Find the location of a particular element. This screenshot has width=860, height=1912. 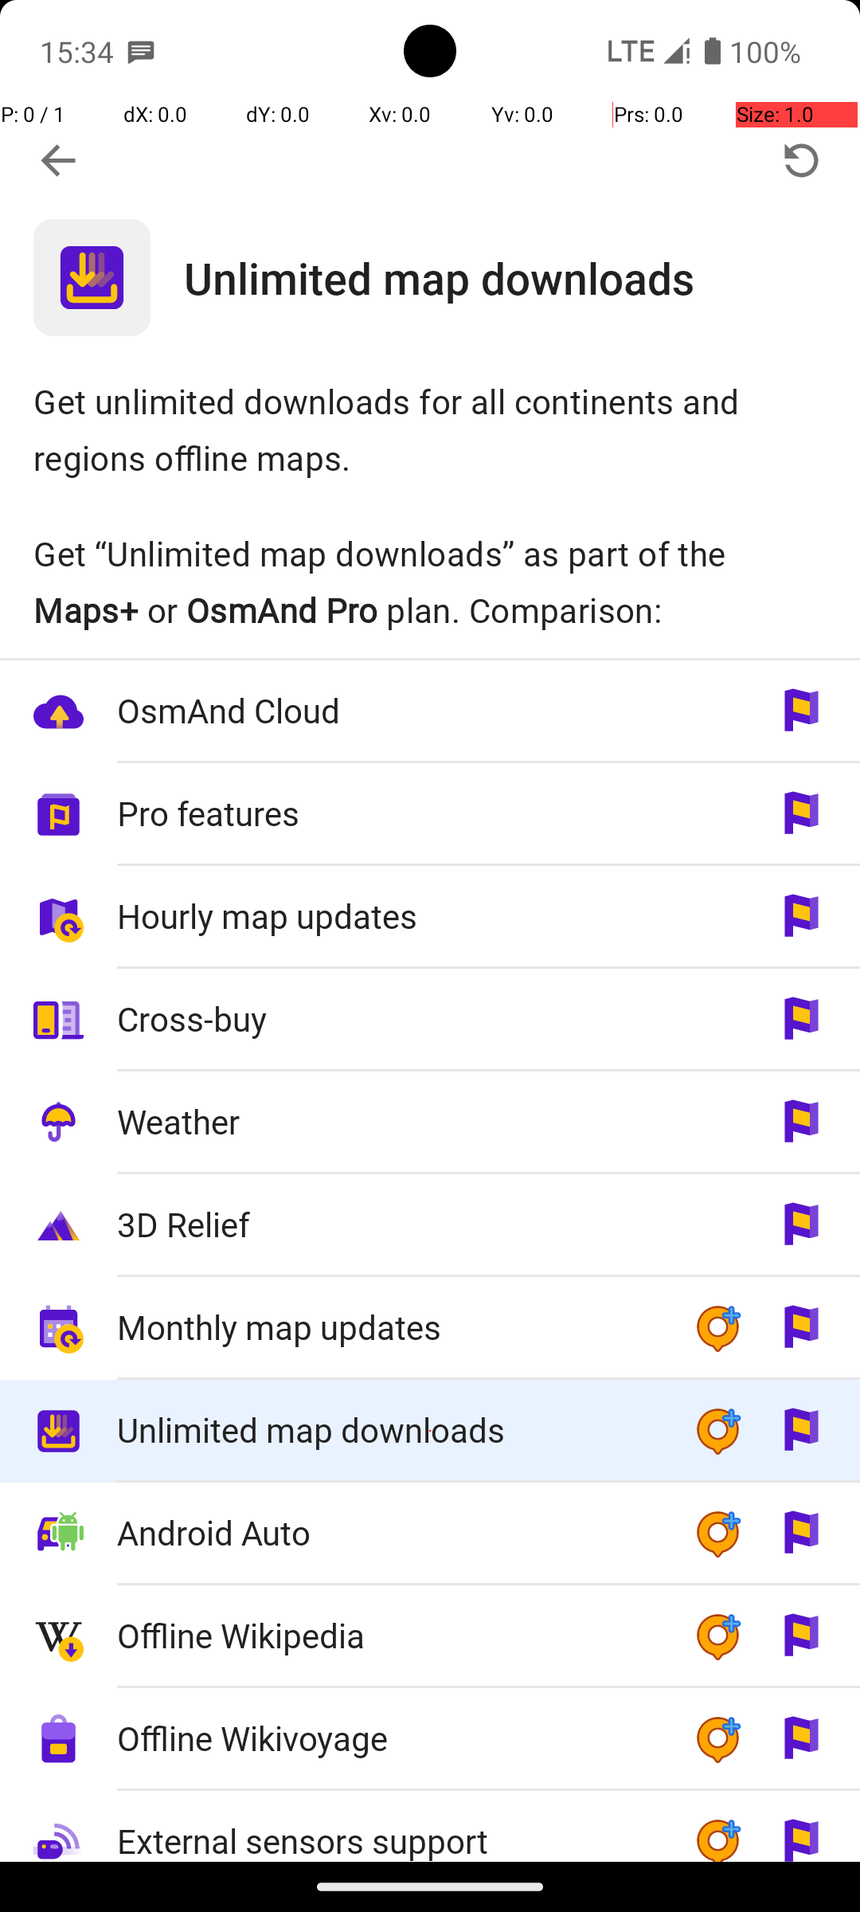

Cross-buy available as part of the OsmAnd Pro plan is located at coordinates (430, 1020).